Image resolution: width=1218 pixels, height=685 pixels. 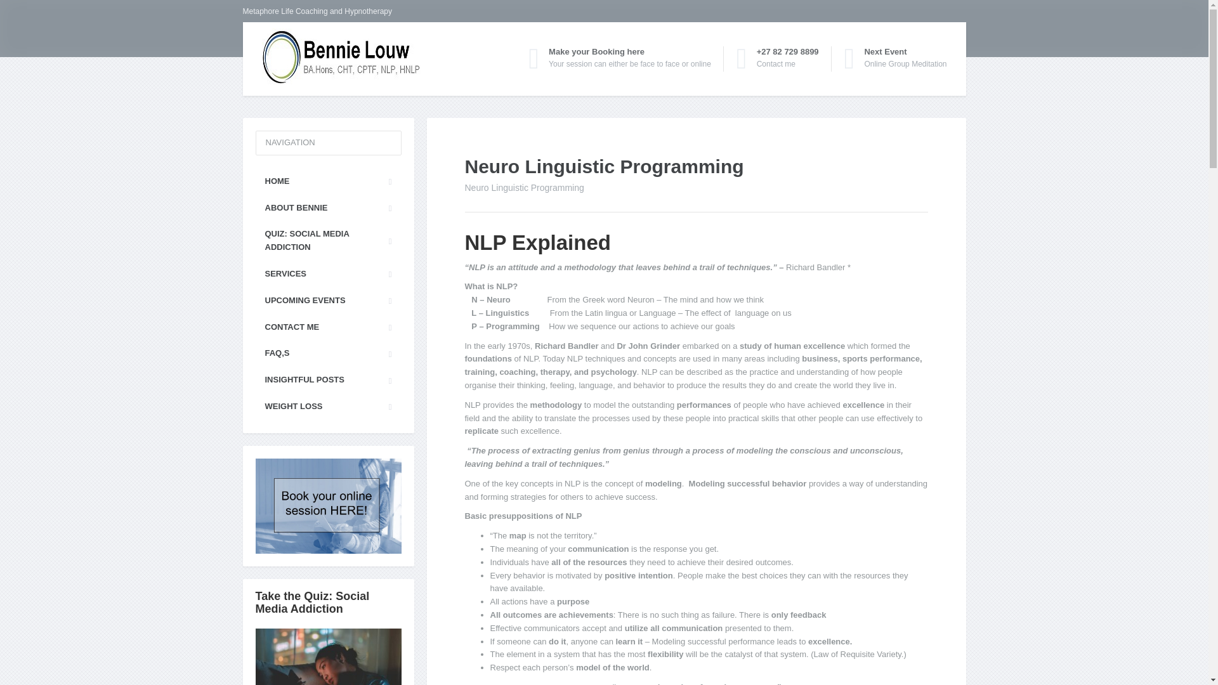 What do you see at coordinates (896, 58) in the screenshot?
I see `HOME` at bounding box center [896, 58].